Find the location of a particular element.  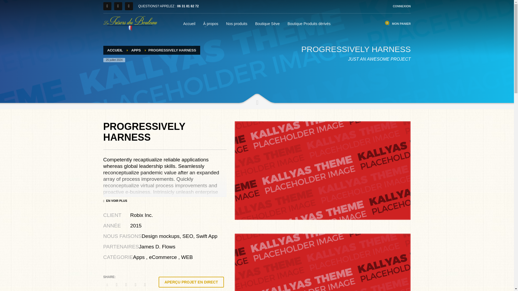

eCommerce is located at coordinates (163, 257).